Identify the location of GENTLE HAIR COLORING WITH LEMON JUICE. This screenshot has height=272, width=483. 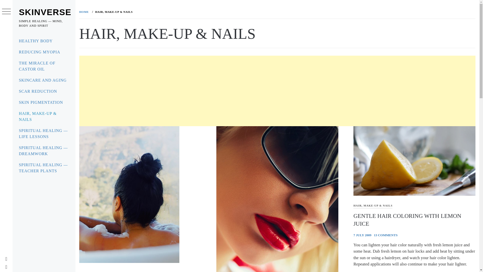
(407, 220).